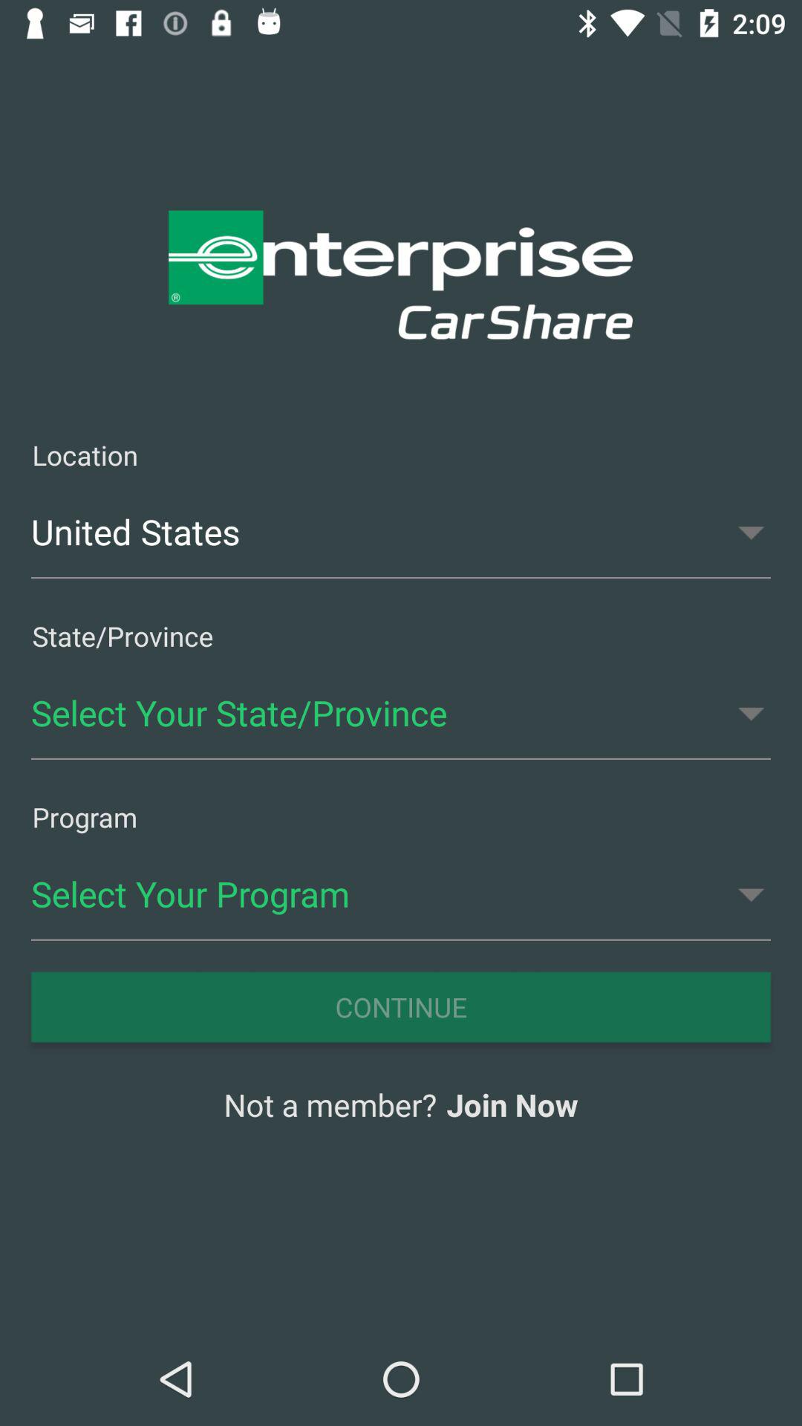 The image size is (802, 1426). Describe the element at coordinates (401, 532) in the screenshot. I see `jump until the united states icon` at that location.